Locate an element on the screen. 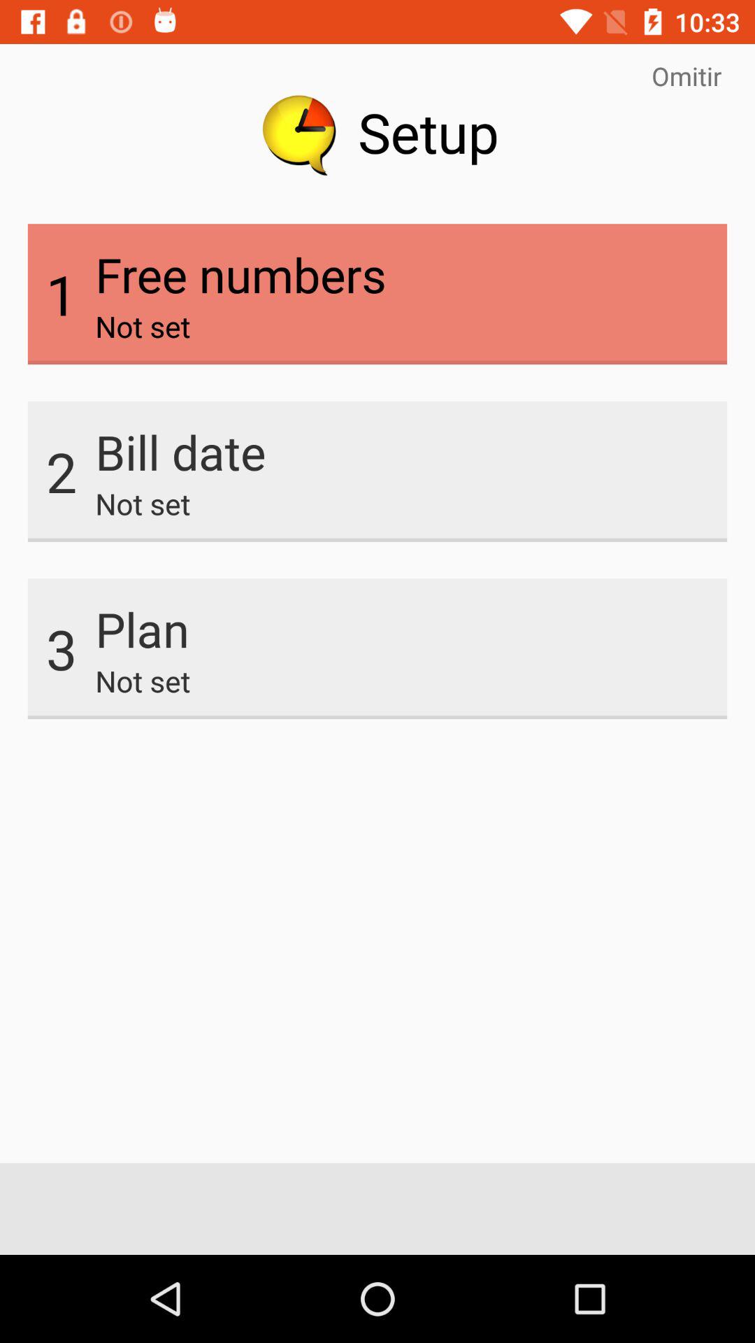  click the icon above free numbers icon is located at coordinates (686, 76).